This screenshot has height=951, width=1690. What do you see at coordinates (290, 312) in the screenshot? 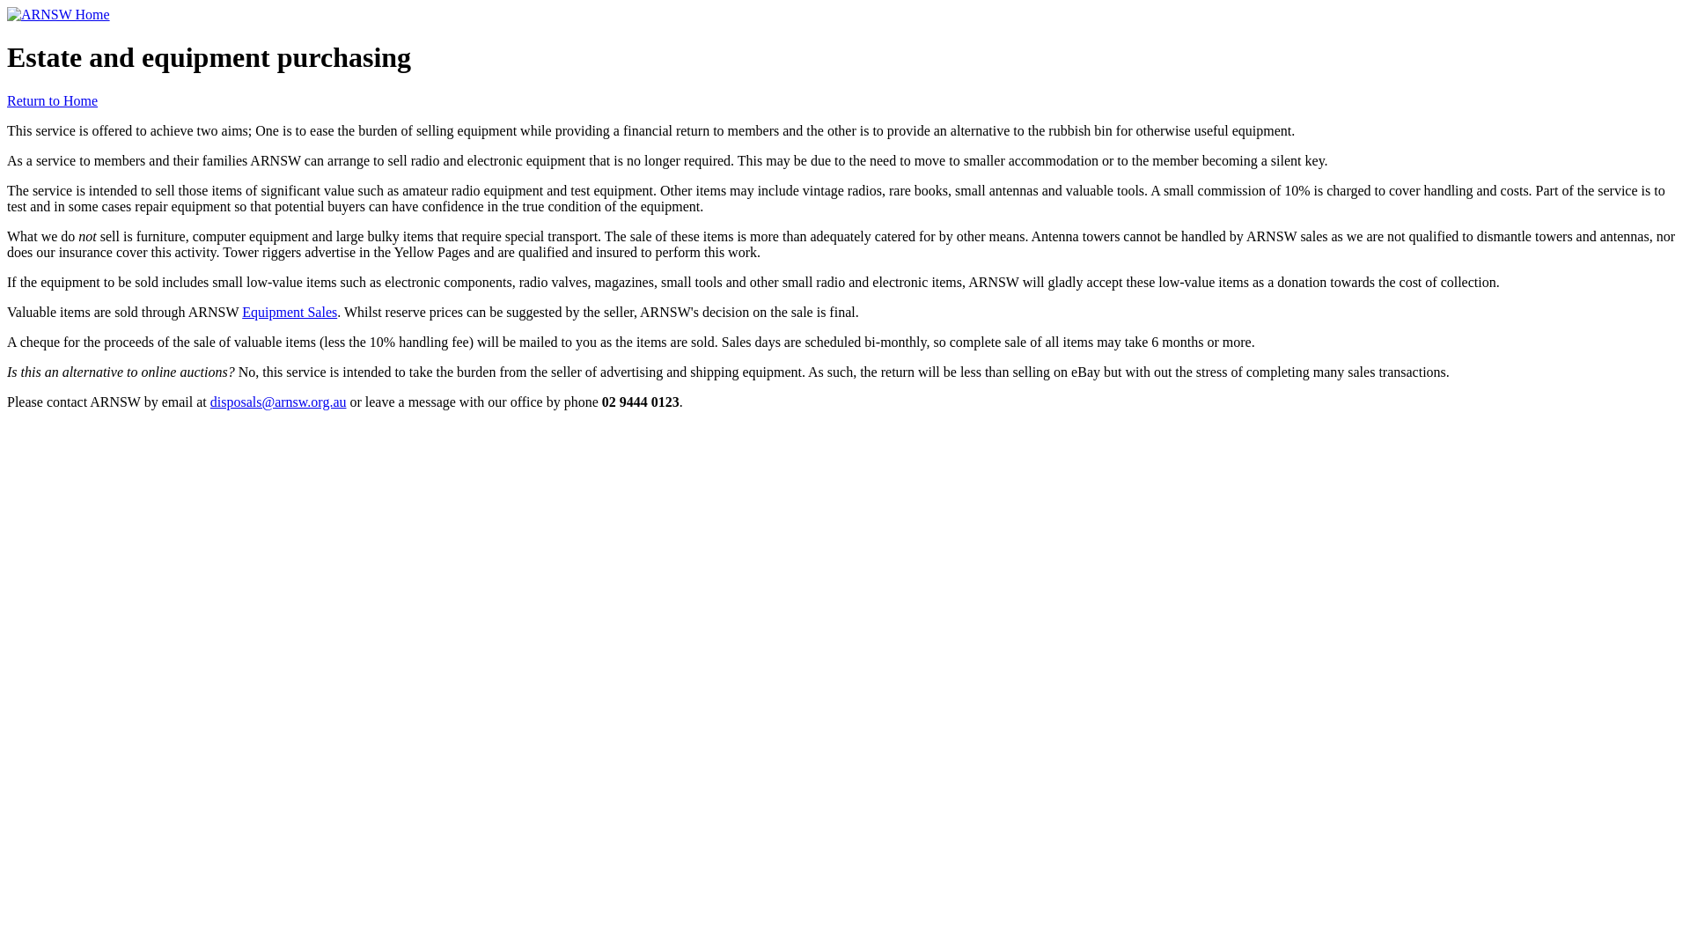
I see `Equipment Sales` at bounding box center [290, 312].